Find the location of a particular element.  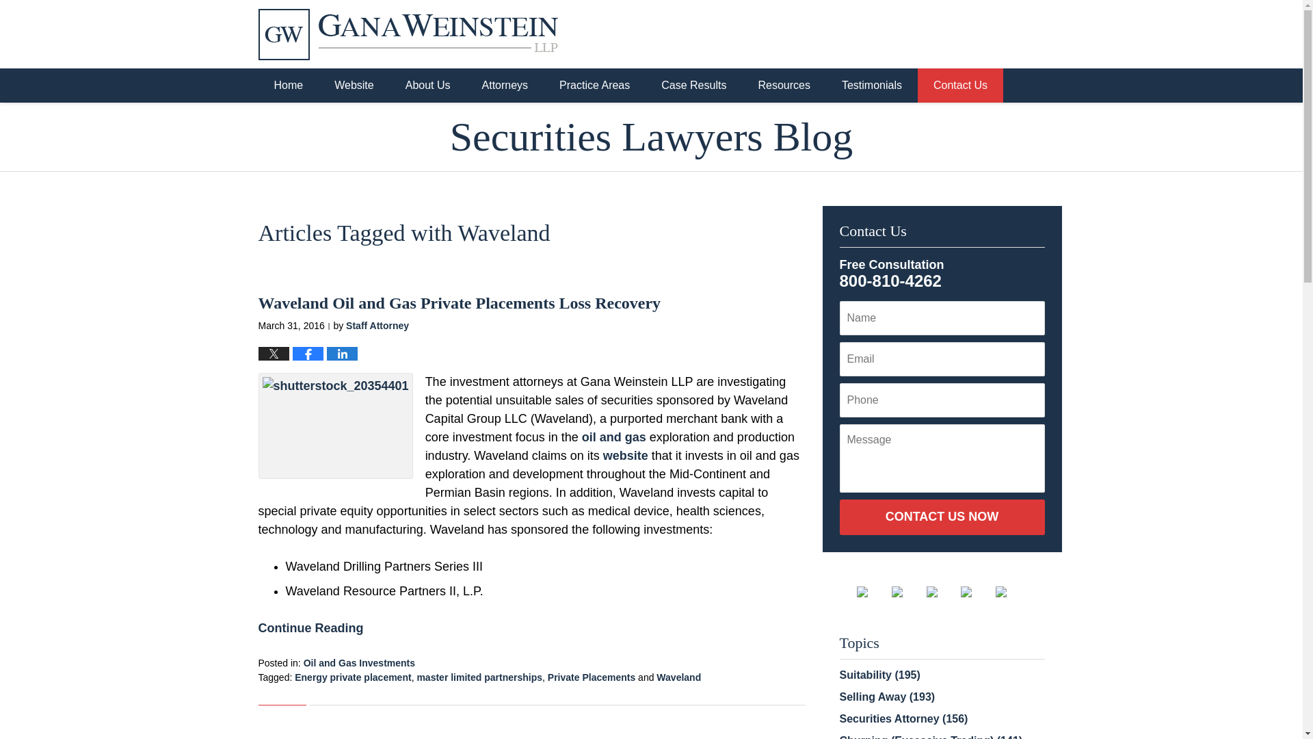

Published By Gana Weinstein LLP is located at coordinates (974, 33).